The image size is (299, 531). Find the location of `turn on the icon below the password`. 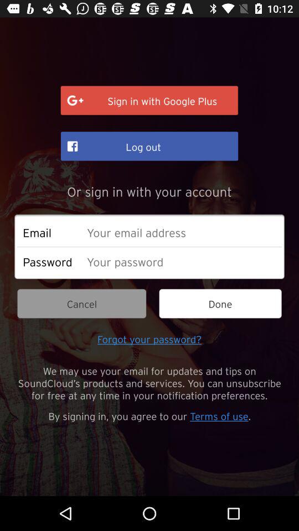

turn on the icon below the password is located at coordinates (82, 303).